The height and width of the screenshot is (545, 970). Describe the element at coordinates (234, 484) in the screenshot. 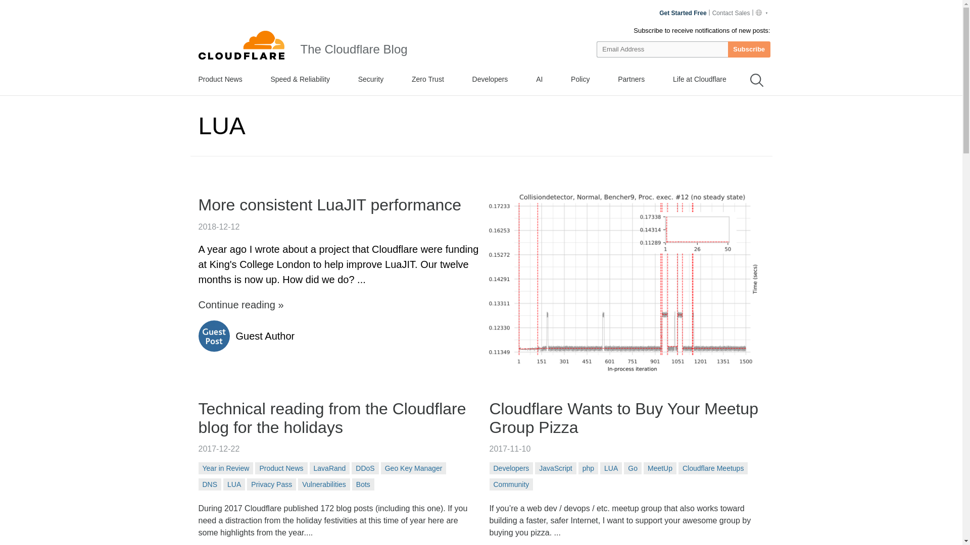

I see `LUA` at that location.